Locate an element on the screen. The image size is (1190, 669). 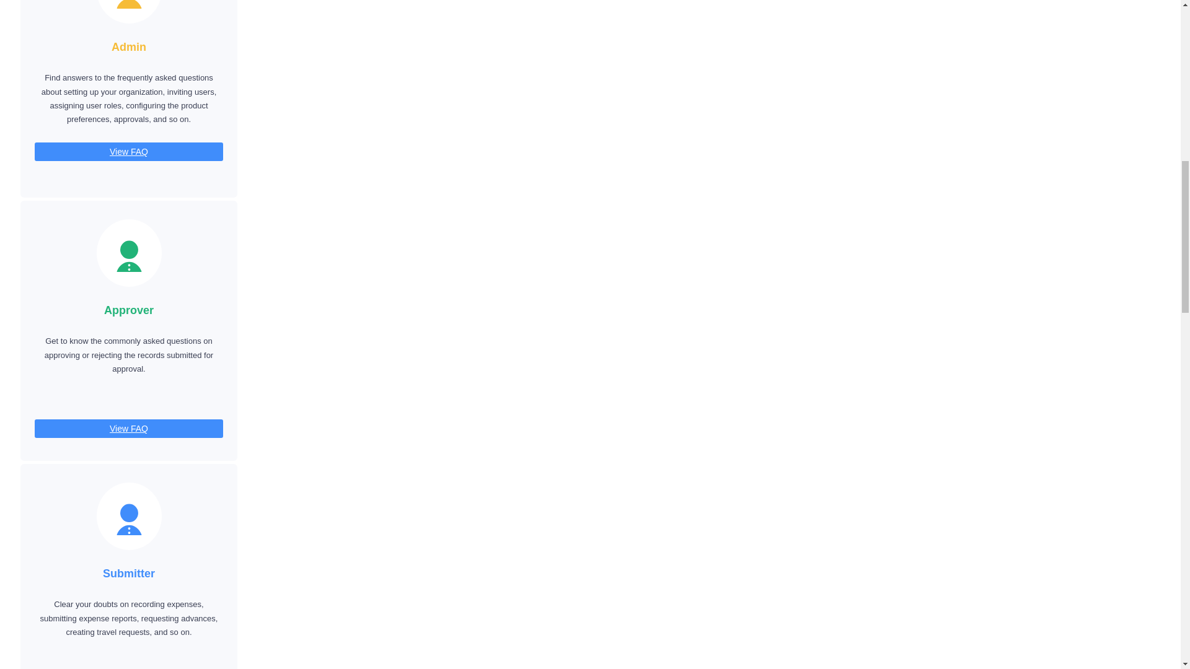
View FAQ is located at coordinates (129, 152).